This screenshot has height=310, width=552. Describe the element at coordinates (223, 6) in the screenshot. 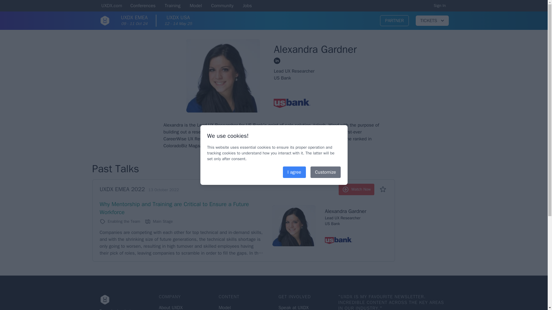

I see `Community` at that location.